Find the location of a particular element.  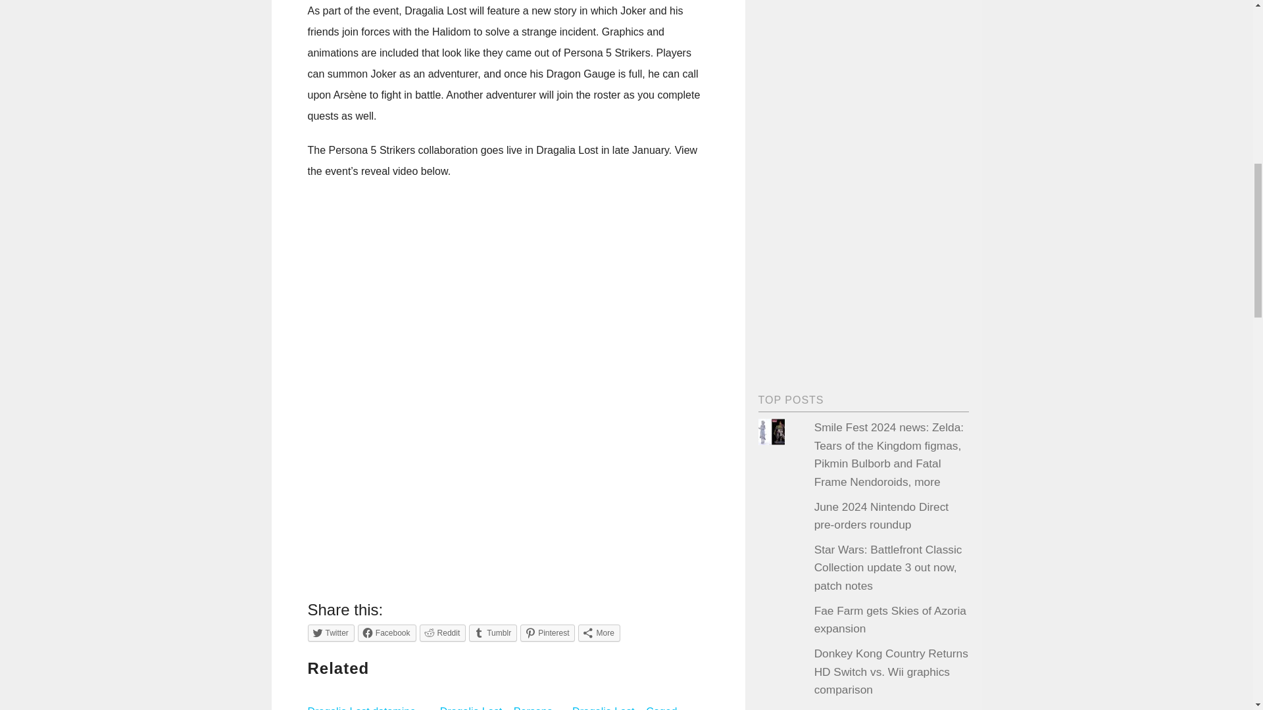

Click to share on Twitter is located at coordinates (332, 633).